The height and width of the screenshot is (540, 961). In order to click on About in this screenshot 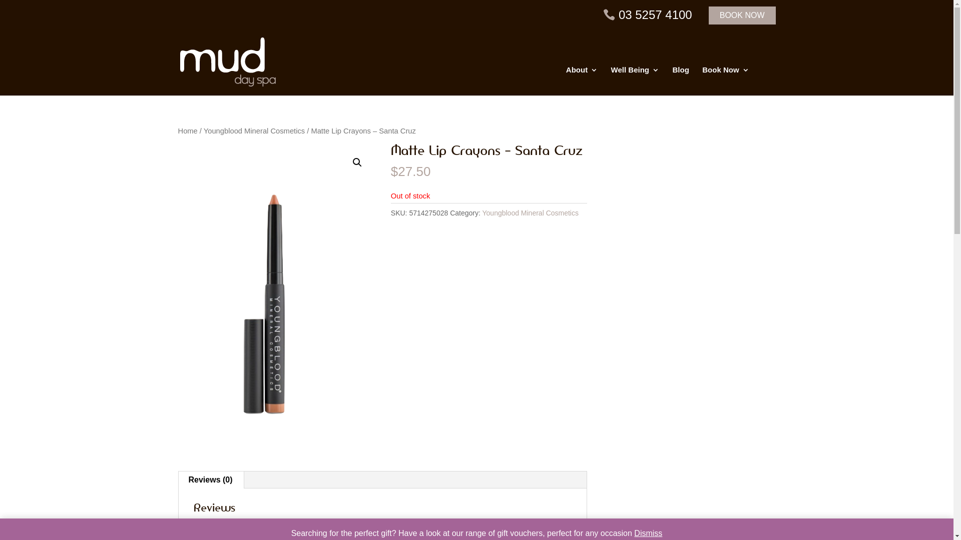, I will do `click(582, 81)`.